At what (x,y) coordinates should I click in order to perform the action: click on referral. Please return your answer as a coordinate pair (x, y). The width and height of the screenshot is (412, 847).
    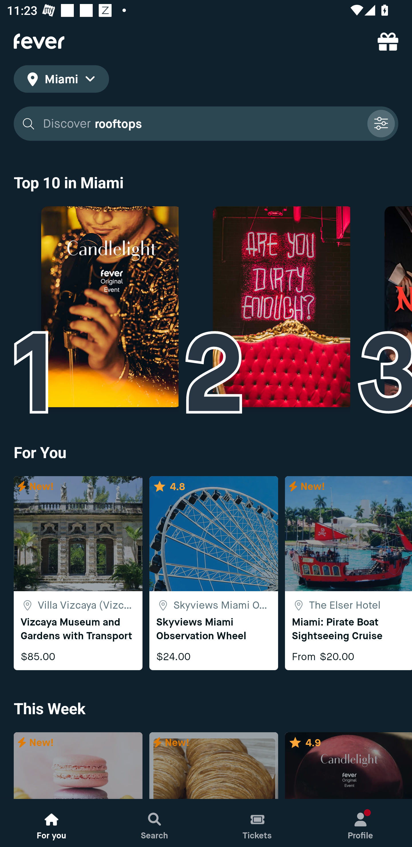
    Looking at the image, I should click on (388, 41).